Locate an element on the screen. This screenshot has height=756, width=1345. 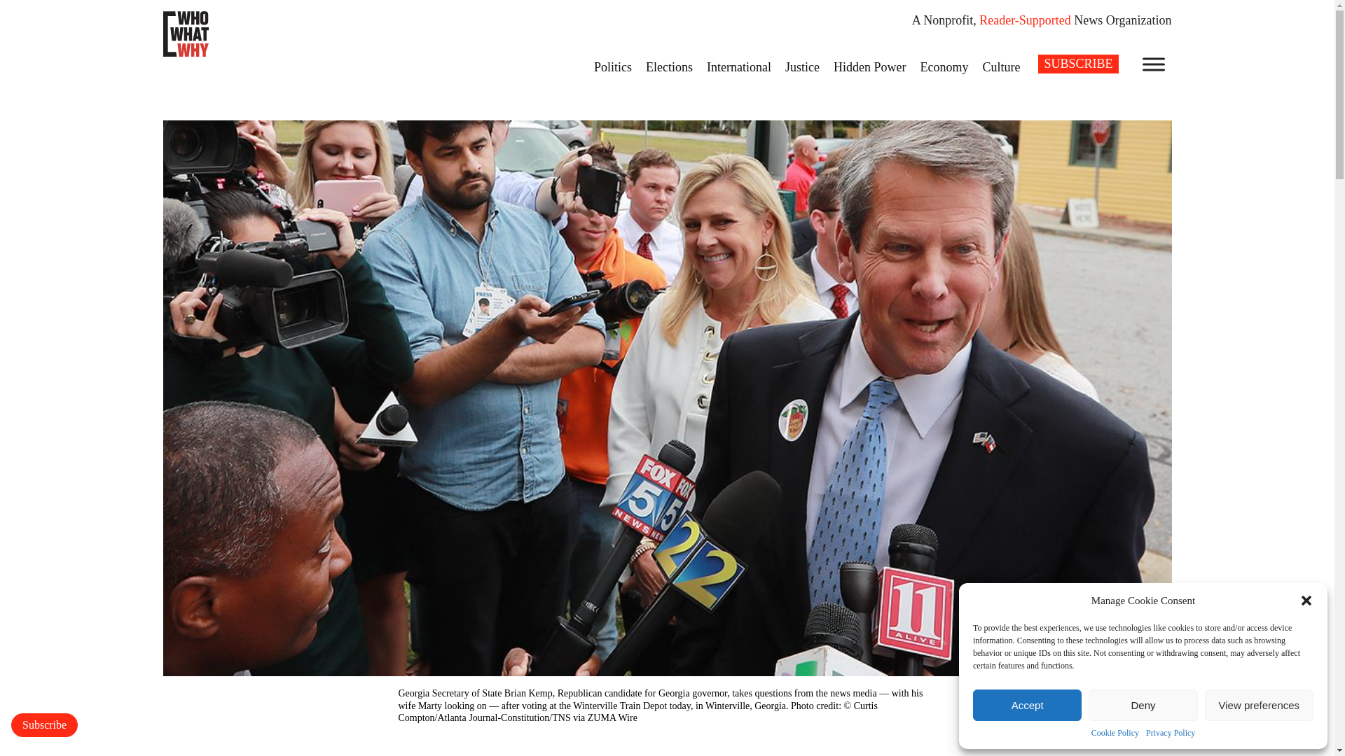
Reader-Supported is located at coordinates (1024, 20).